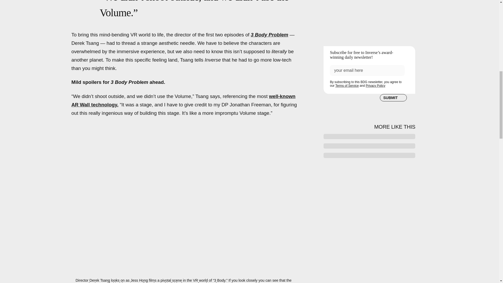 The image size is (503, 283). Describe the element at coordinates (183, 101) in the screenshot. I see `well-known AR Wall technology.` at that location.